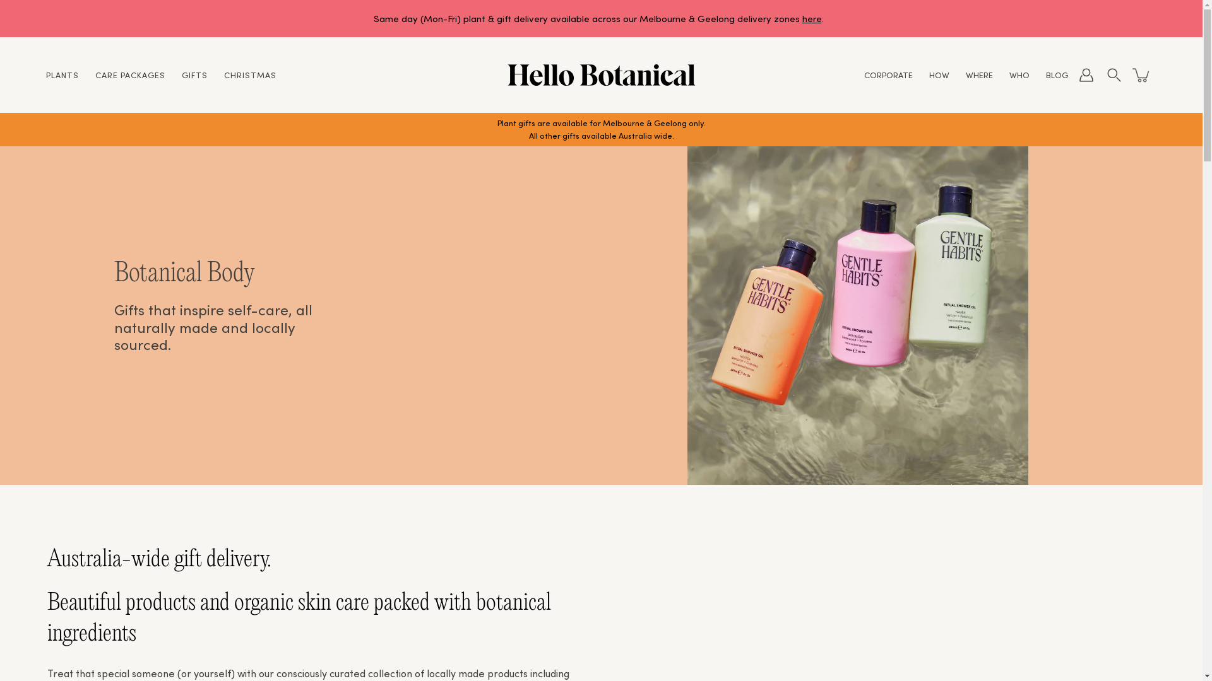 The width and height of the screenshot is (1212, 681). Describe the element at coordinates (812, 18) in the screenshot. I see `here` at that location.